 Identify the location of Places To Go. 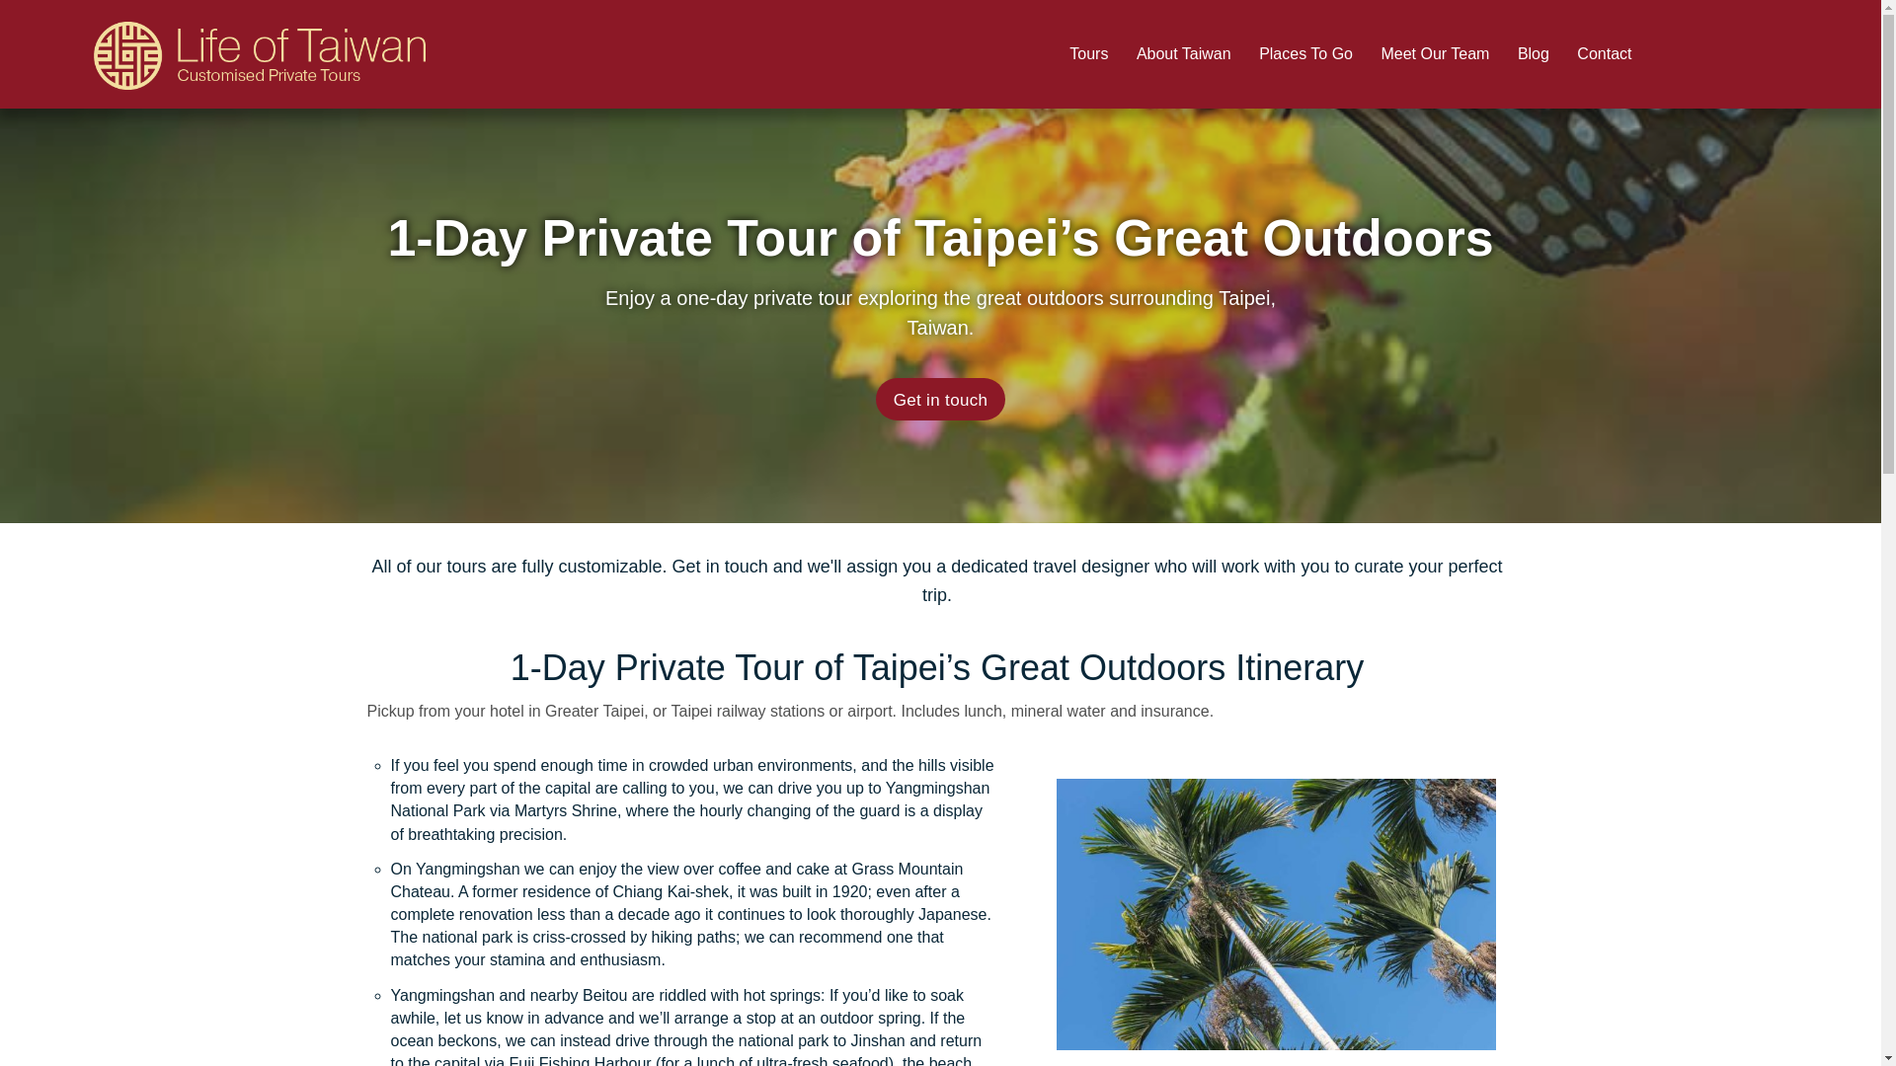
(1305, 54).